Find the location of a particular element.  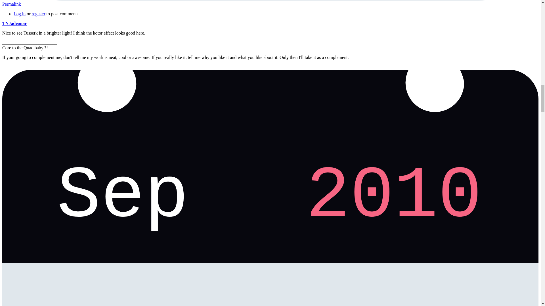

register is located at coordinates (38, 14).